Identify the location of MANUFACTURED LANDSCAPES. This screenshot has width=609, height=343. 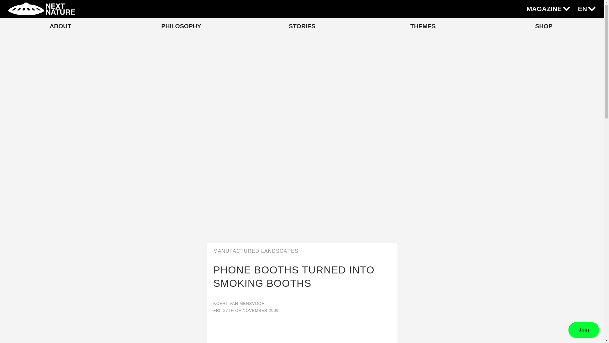
(302, 251).